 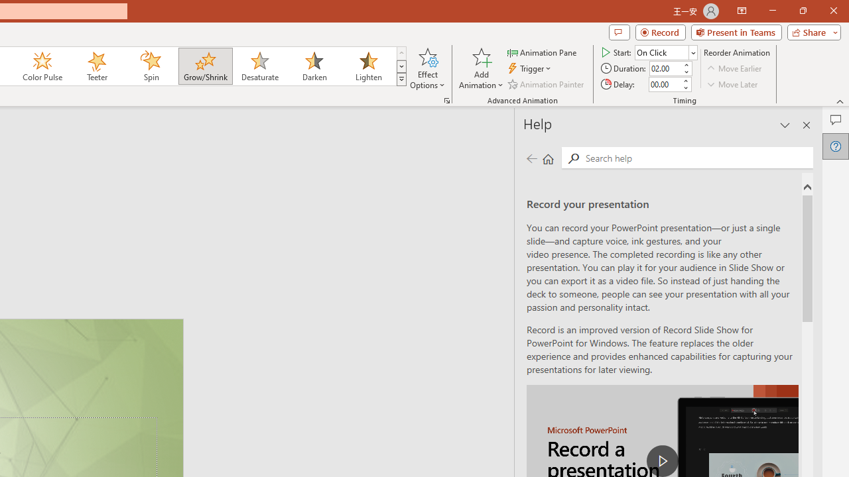 I want to click on play Record a Presentation, so click(x=662, y=461).